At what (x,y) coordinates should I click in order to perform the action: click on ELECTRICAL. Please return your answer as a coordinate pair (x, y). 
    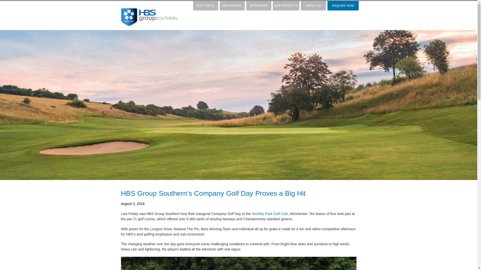
    Looking at the image, I should click on (205, 6).